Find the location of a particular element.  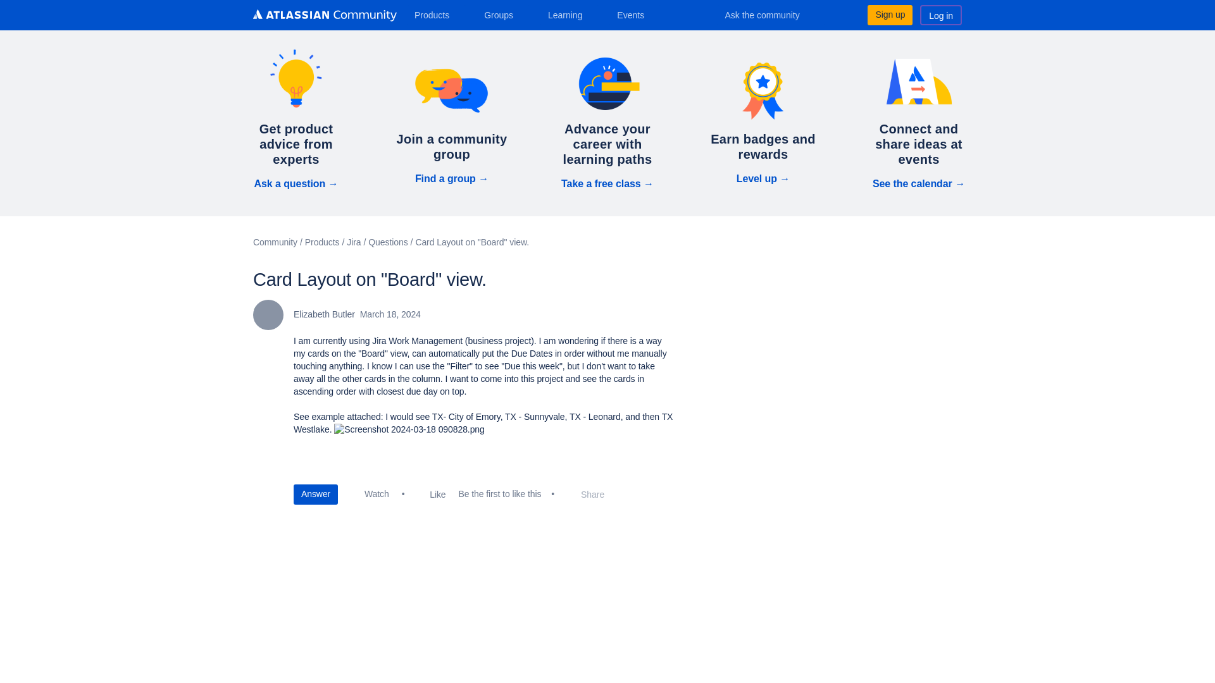

Elizabeth Butler is located at coordinates (268, 315).